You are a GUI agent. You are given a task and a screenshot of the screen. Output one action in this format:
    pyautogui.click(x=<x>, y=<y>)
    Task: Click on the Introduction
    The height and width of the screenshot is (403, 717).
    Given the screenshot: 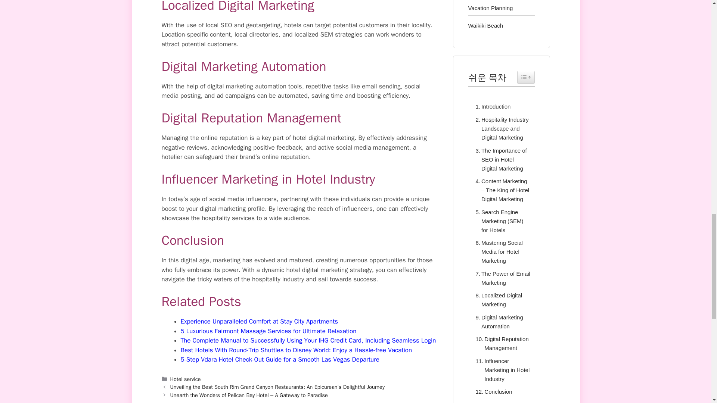 What is the action you would take?
    pyautogui.click(x=491, y=107)
    